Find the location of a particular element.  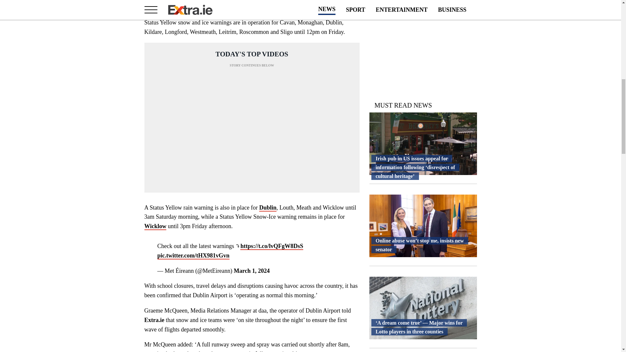

snowfall is located at coordinates (277, 1).